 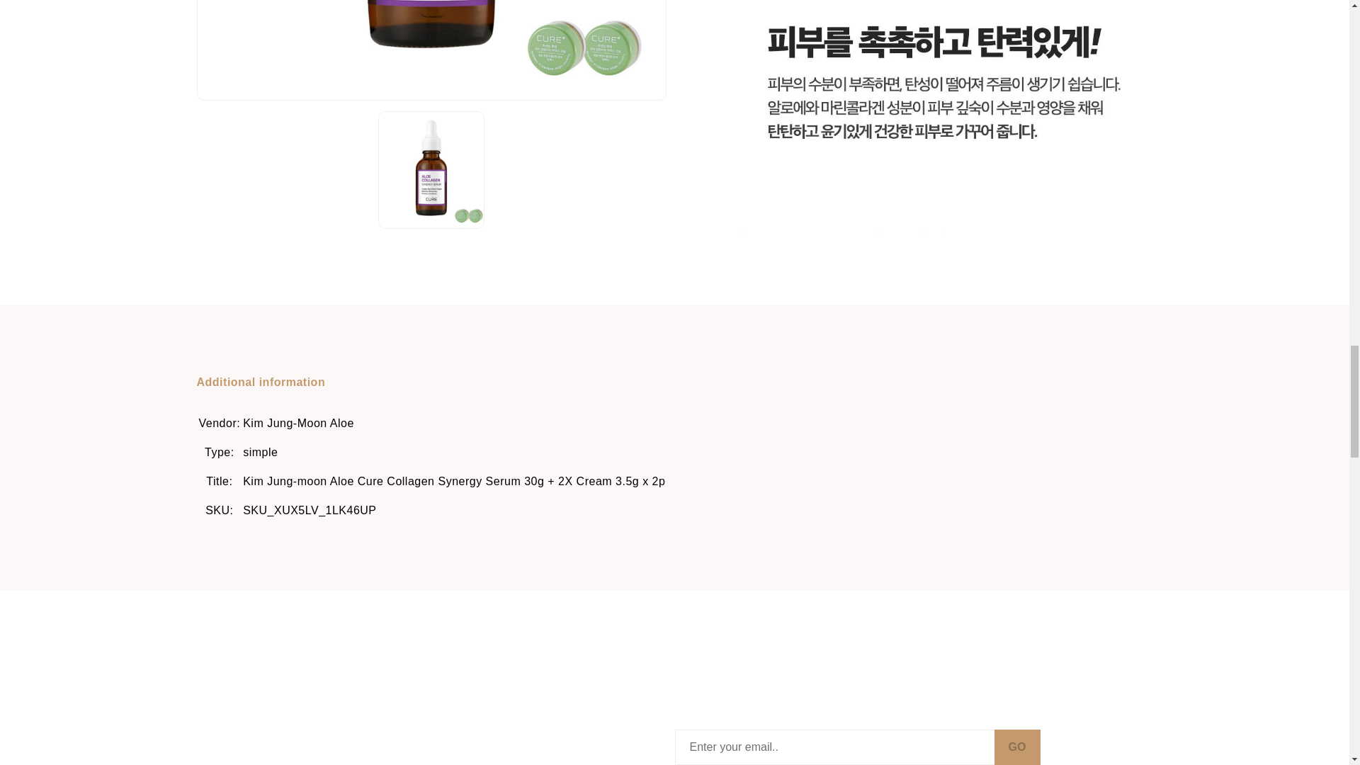 I want to click on Kim Jung-Moon Aloe, so click(x=298, y=423).